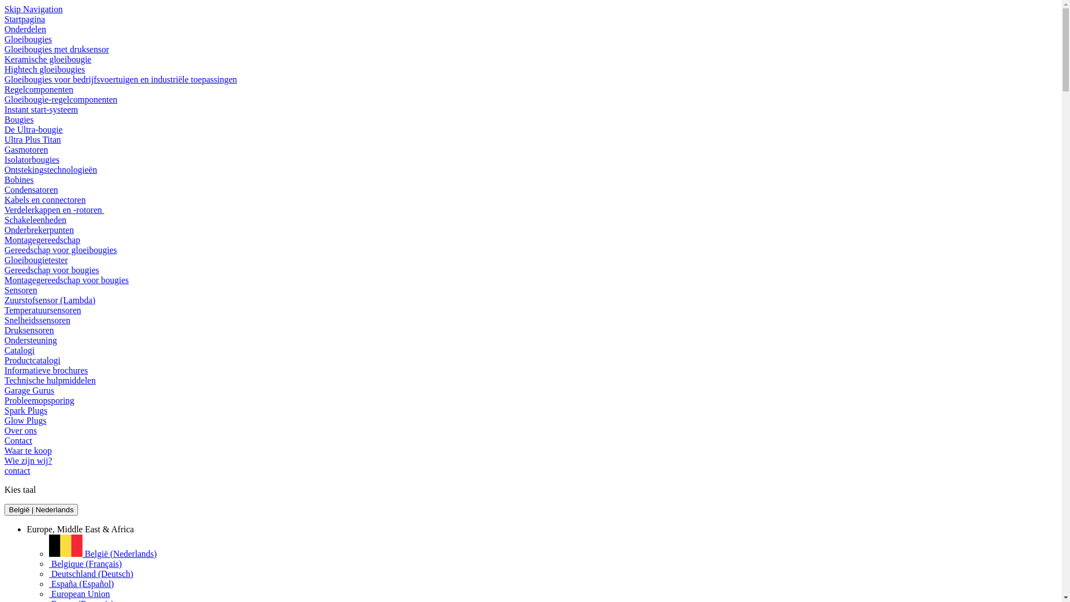 The width and height of the screenshot is (1070, 602). I want to click on Wie zijn wij?, so click(28, 460).